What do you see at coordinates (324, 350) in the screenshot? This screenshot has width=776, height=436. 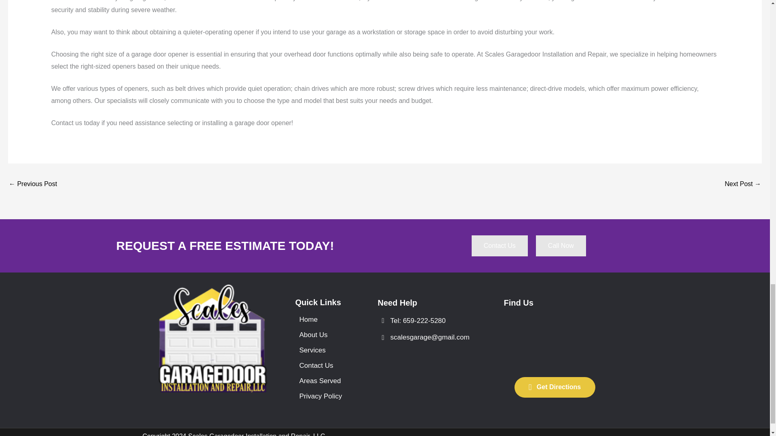 I see `Services` at bounding box center [324, 350].